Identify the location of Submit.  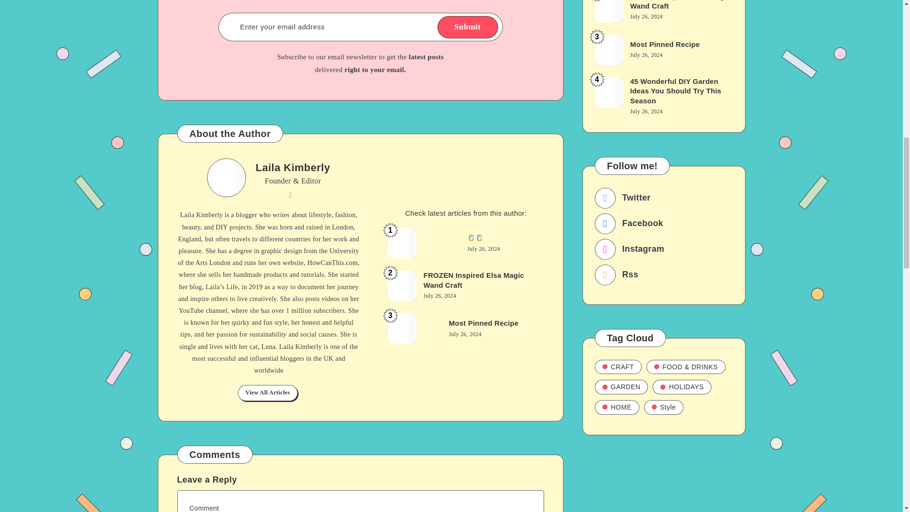
(467, 27).